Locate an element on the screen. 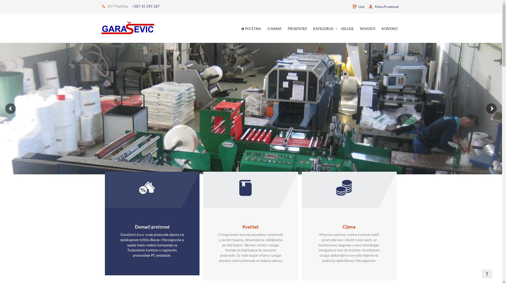 The height and width of the screenshot is (284, 506). PROIZVODI is located at coordinates (297, 29).